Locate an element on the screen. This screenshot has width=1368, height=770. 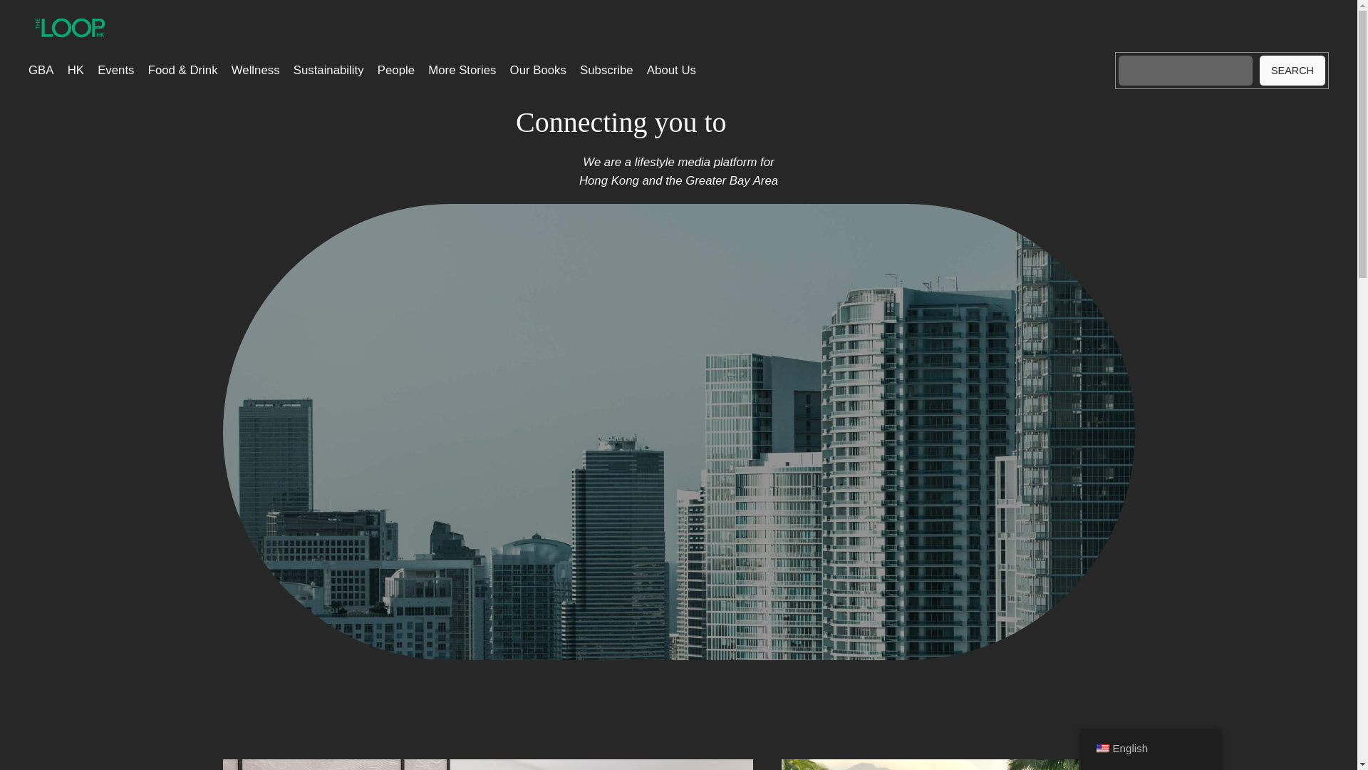
GBA is located at coordinates (41, 71).